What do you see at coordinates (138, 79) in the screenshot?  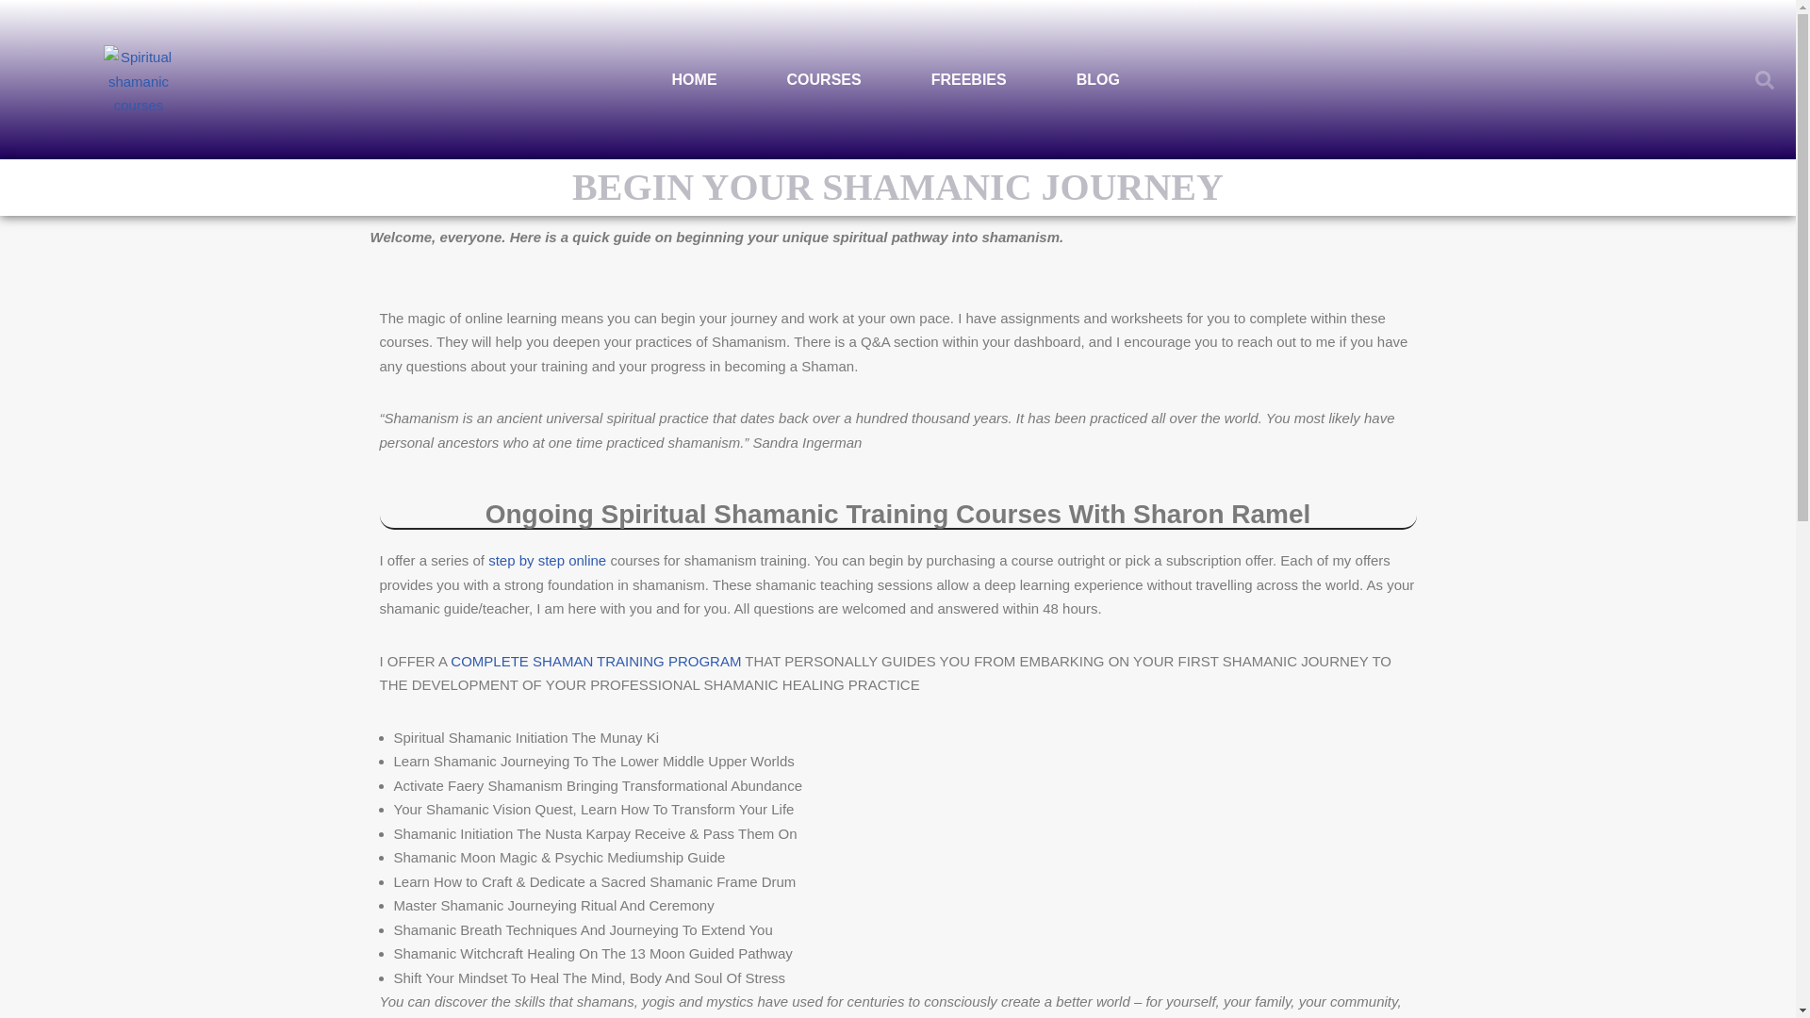 I see `Spiritual Sharon Ramel` at bounding box center [138, 79].